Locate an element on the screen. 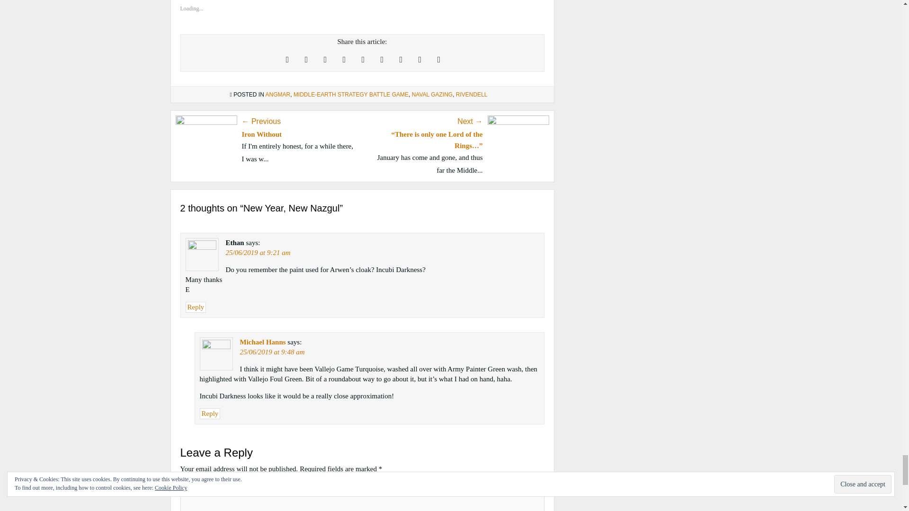 The image size is (909, 511). Share this on Stumbleupon is located at coordinates (382, 60).